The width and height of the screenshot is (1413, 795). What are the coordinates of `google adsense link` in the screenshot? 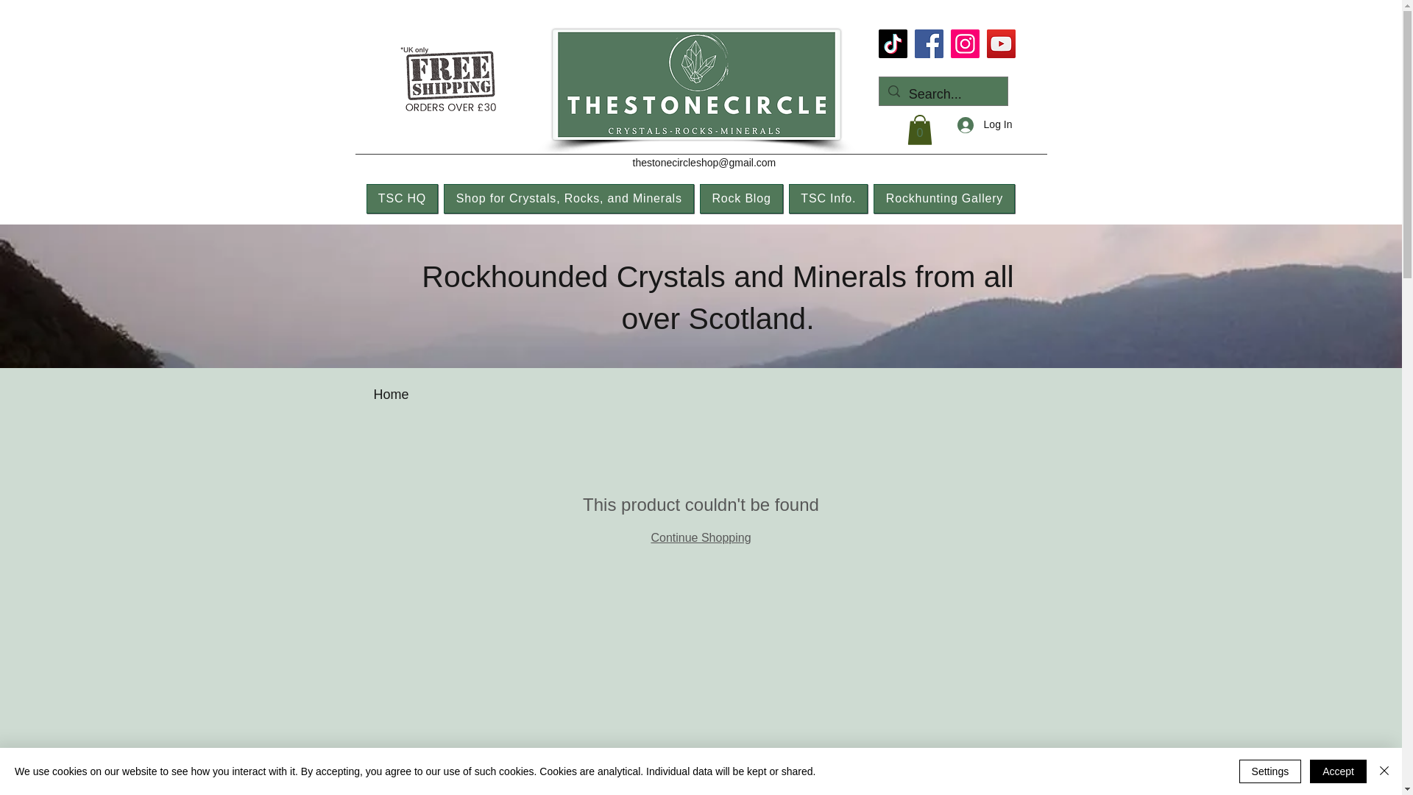 It's located at (312, 336).